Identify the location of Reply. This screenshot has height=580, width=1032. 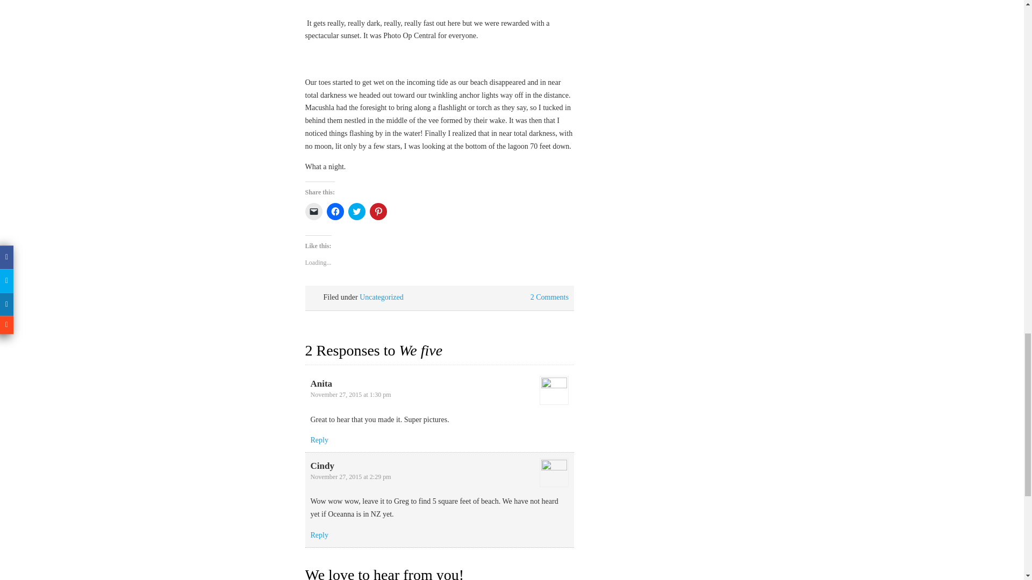
(319, 535).